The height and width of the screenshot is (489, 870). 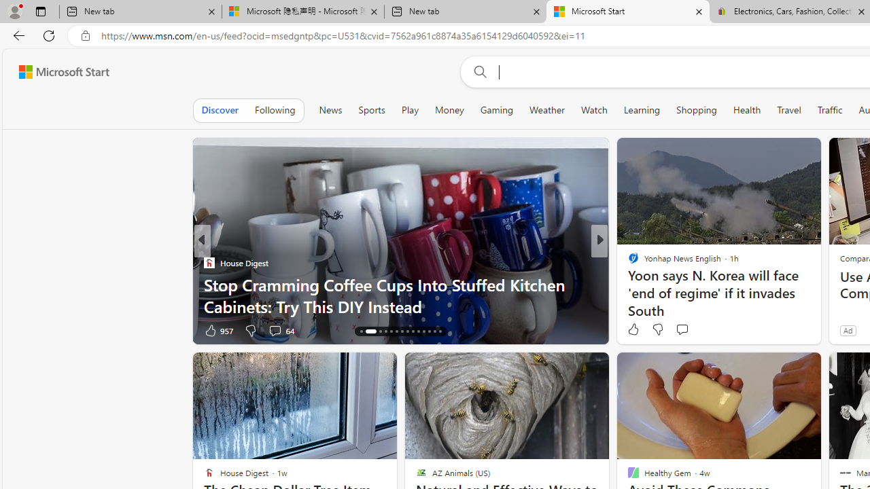 I want to click on View comments 3 Comment, so click(x=697, y=330).